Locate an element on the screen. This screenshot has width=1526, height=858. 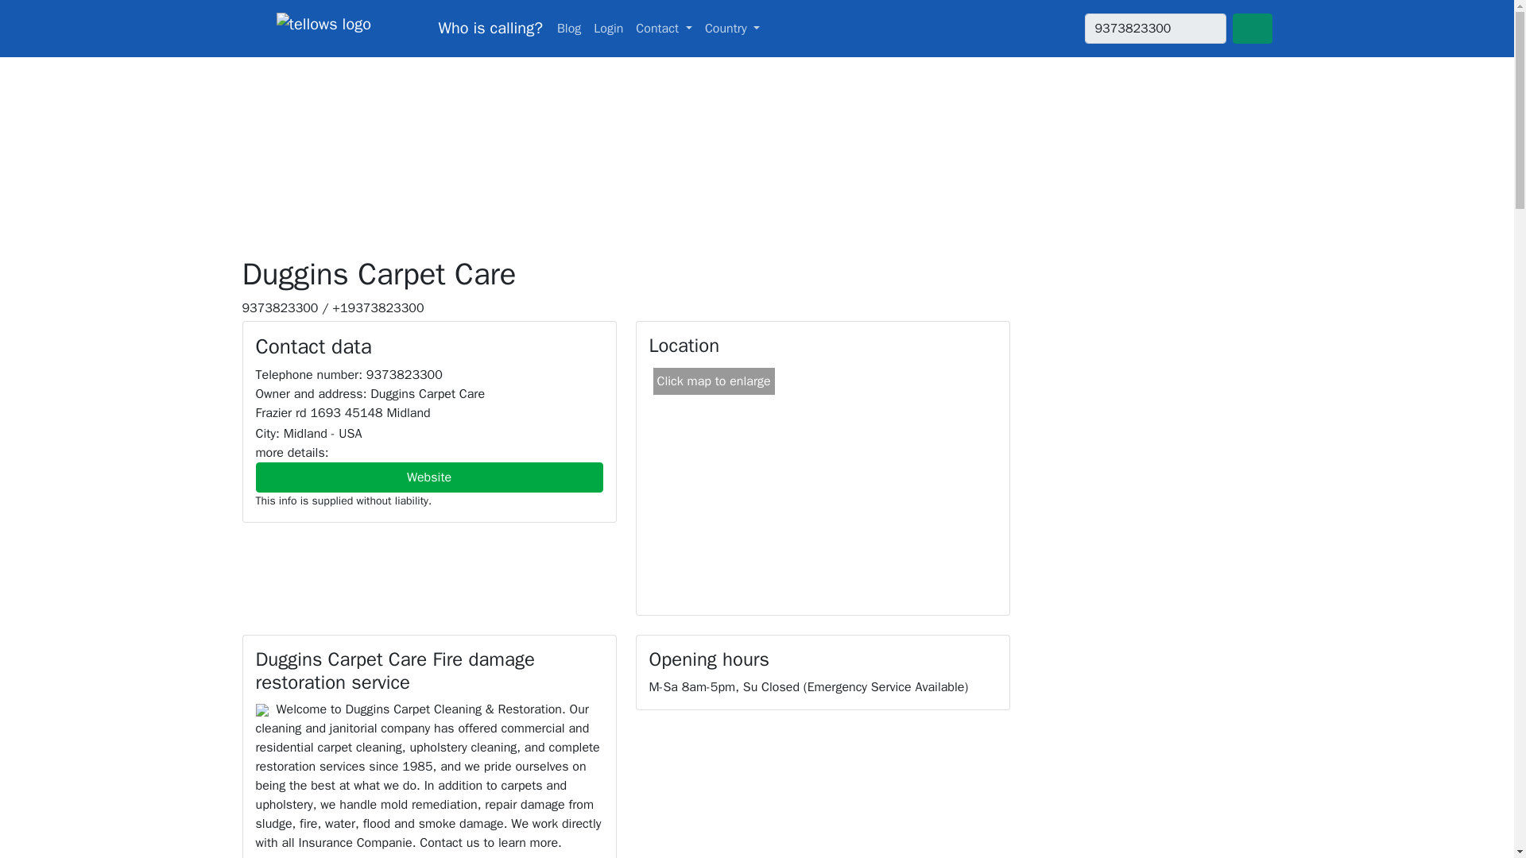
Website is located at coordinates (429, 477).